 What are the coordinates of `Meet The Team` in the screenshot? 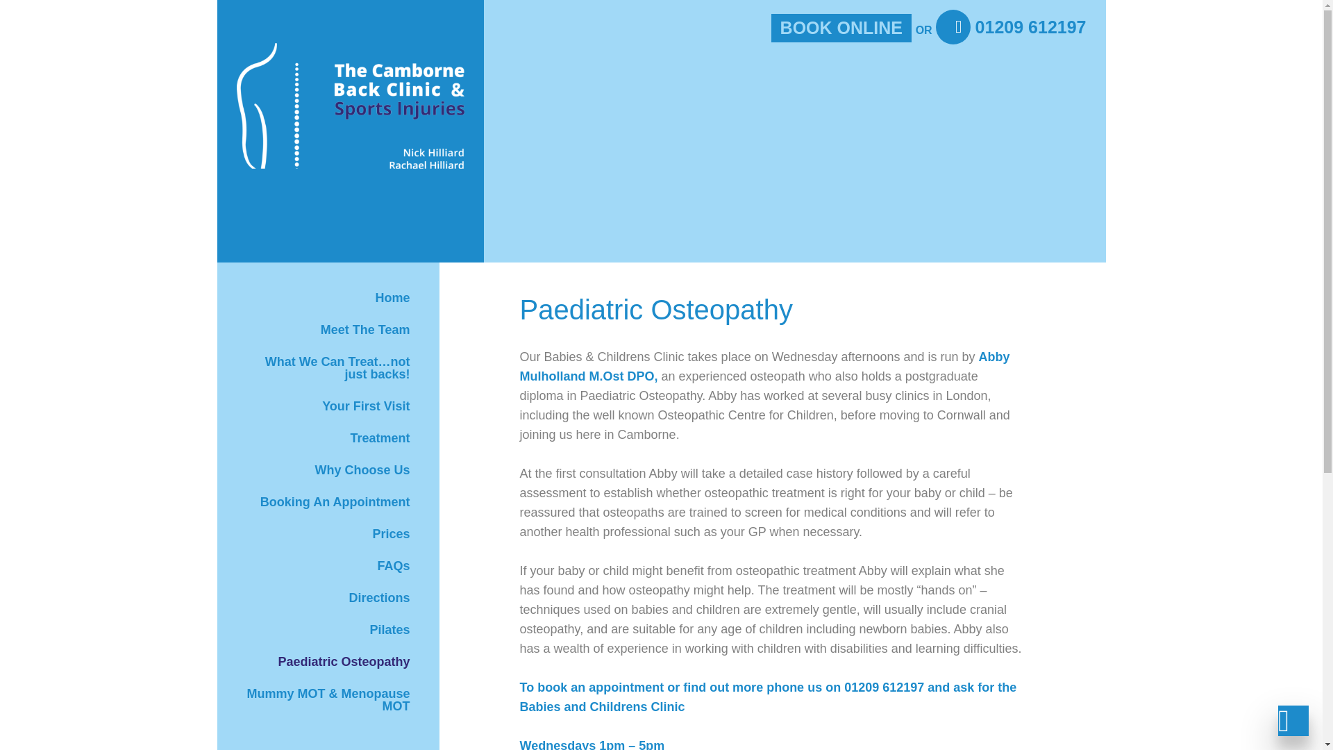 It's located at (328, 329).